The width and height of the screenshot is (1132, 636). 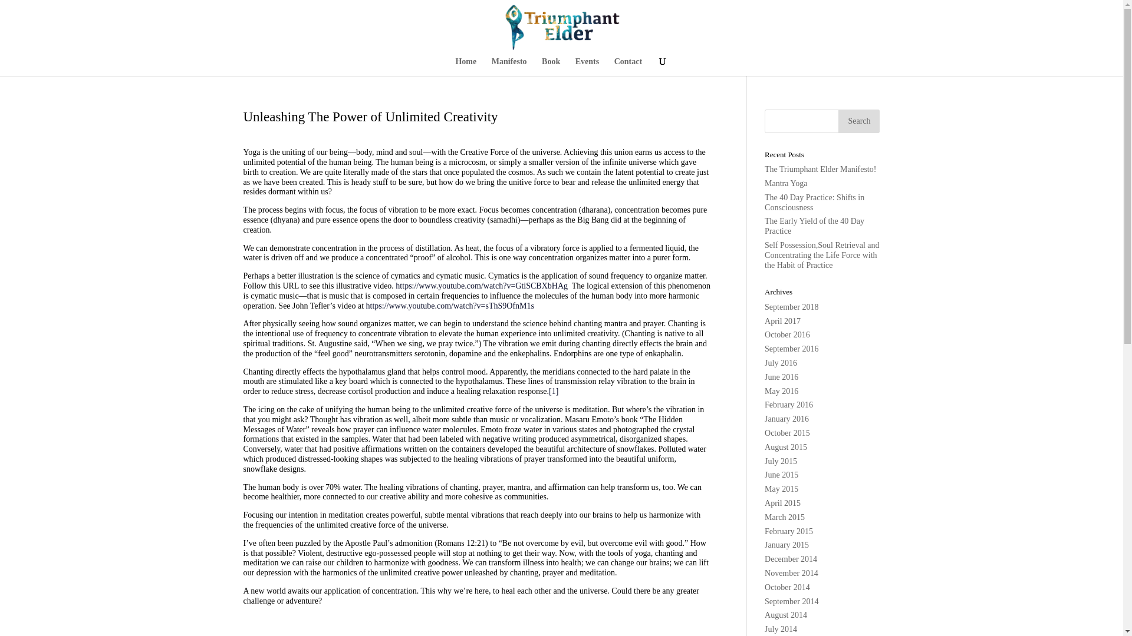 I want to click on April 2017, so click(x=782, y=320).